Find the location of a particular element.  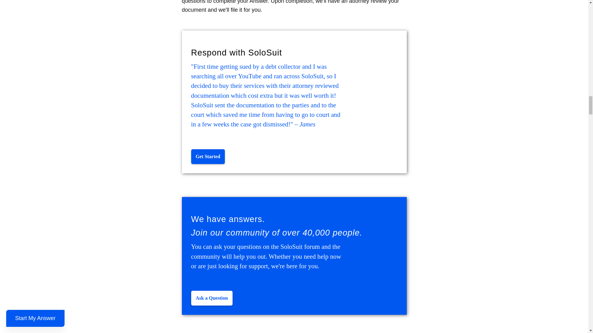

Ask a Question is located at coordinates (212, 298).